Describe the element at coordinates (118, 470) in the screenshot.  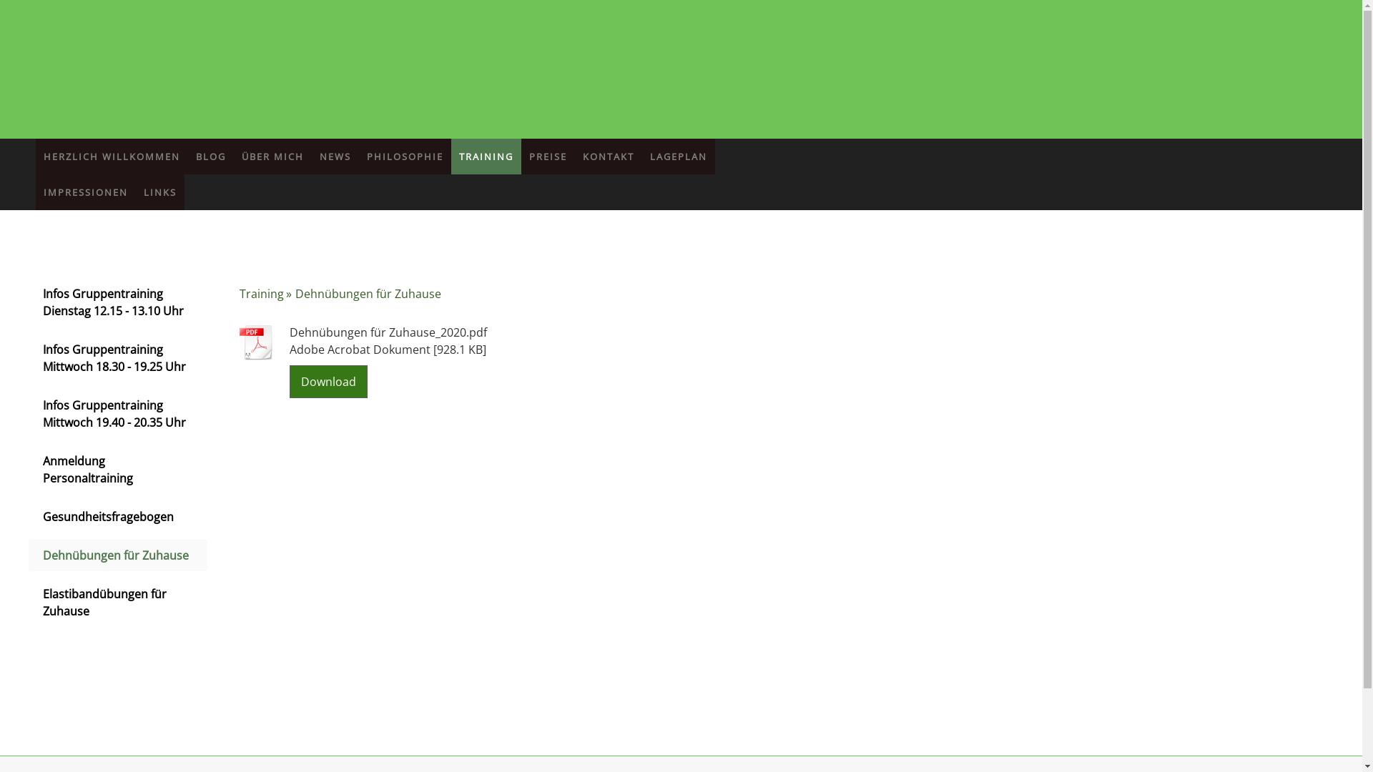
I see `Anmeldung Personaltraining` at that location.